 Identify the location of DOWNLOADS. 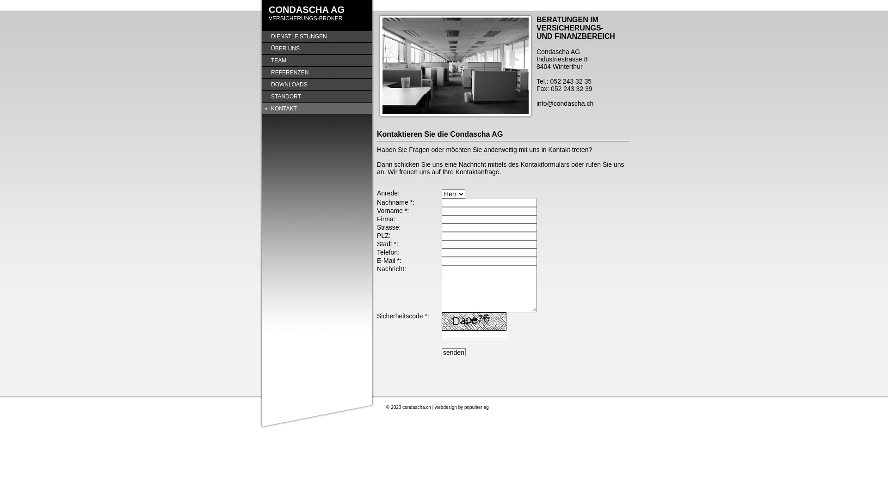
(317, 85).